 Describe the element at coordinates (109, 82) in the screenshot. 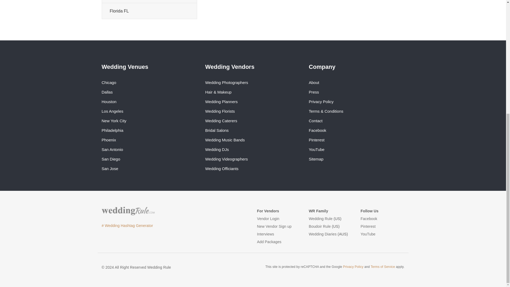

I see `Chicago` at that location.